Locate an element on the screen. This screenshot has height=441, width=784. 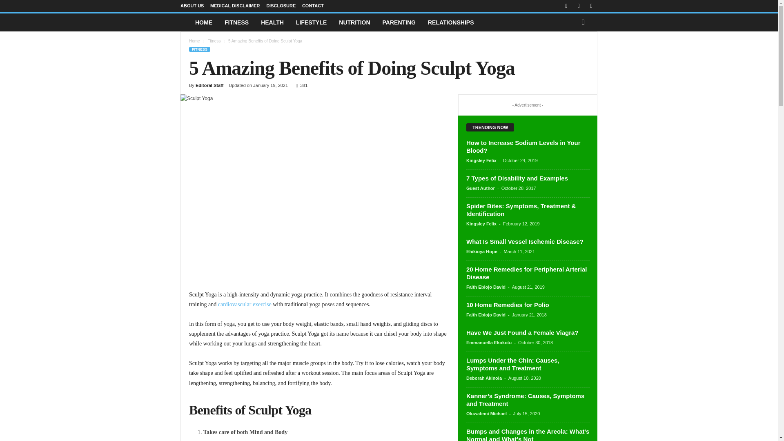
Home is located at coordinates (194, 41).